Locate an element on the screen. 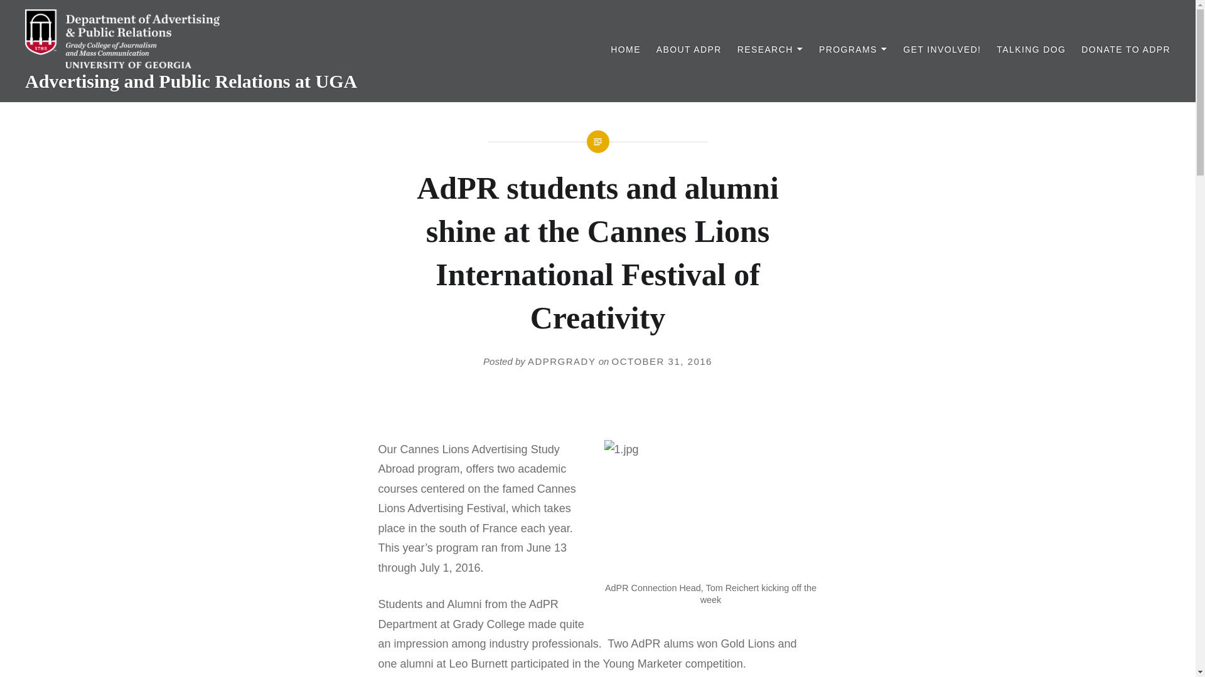 The image size is (1205, 677). ABOUT ADPR is located at coordinates (689, 50).